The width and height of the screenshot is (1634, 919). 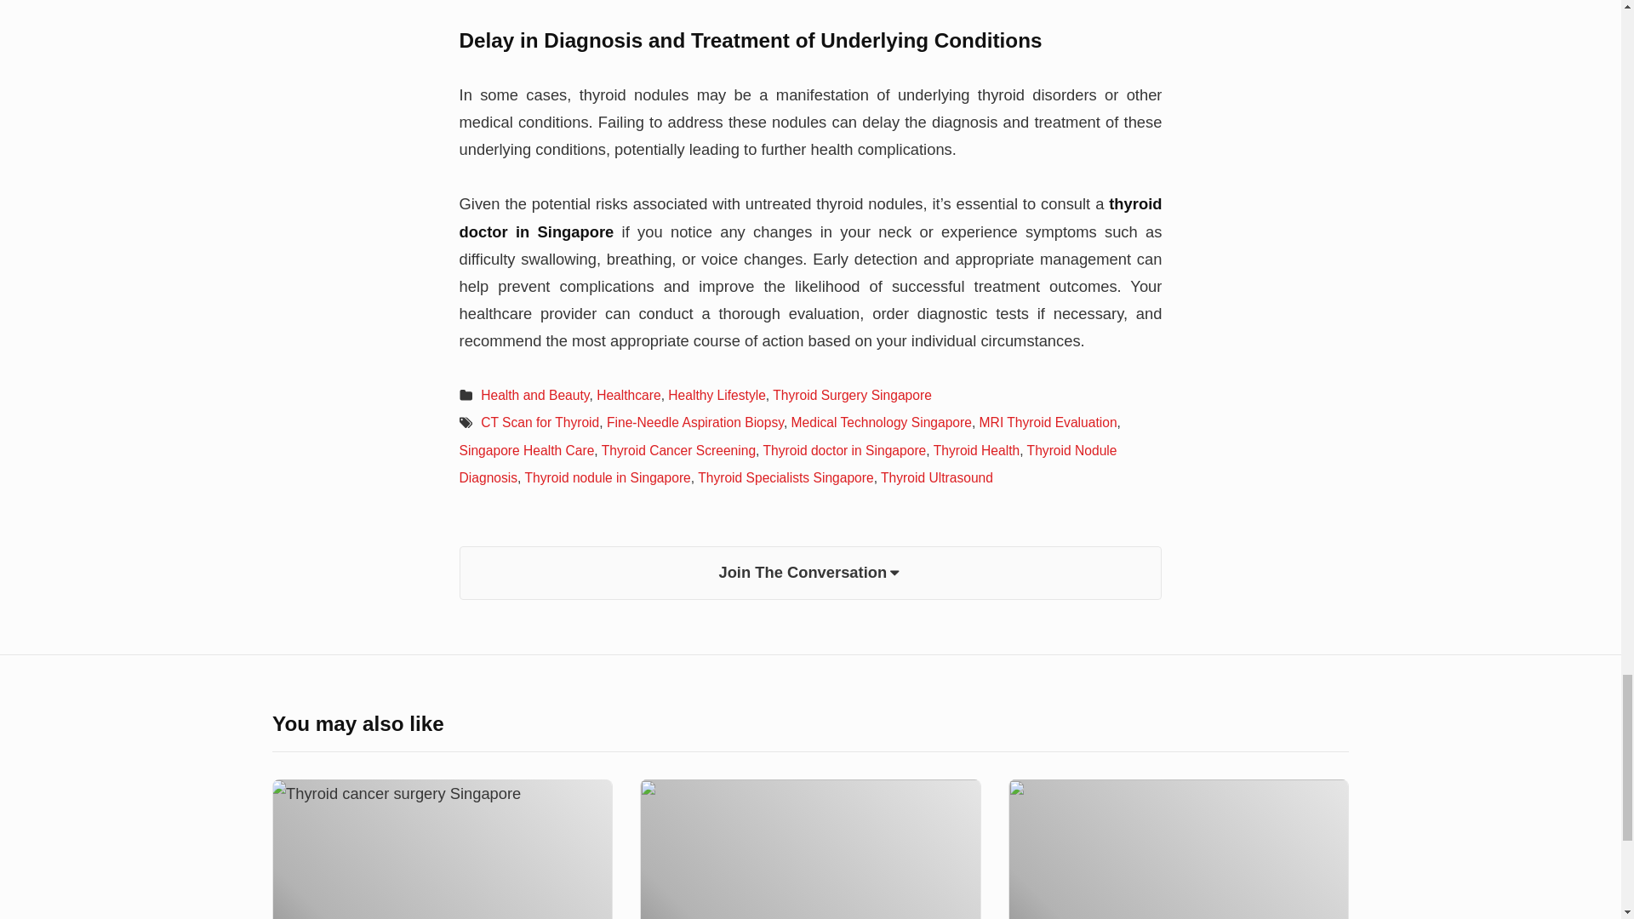 I want to click on Thyroid Surgery Singapore, so click(x=852, y=395).